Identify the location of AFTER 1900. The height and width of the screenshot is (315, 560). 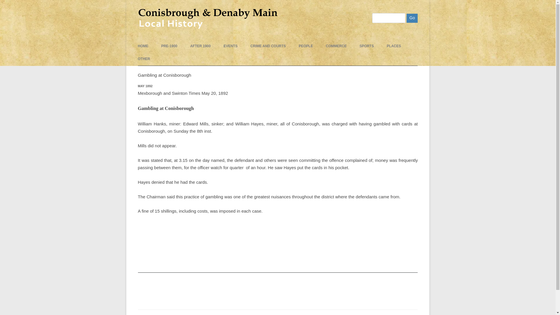
(200, 46).